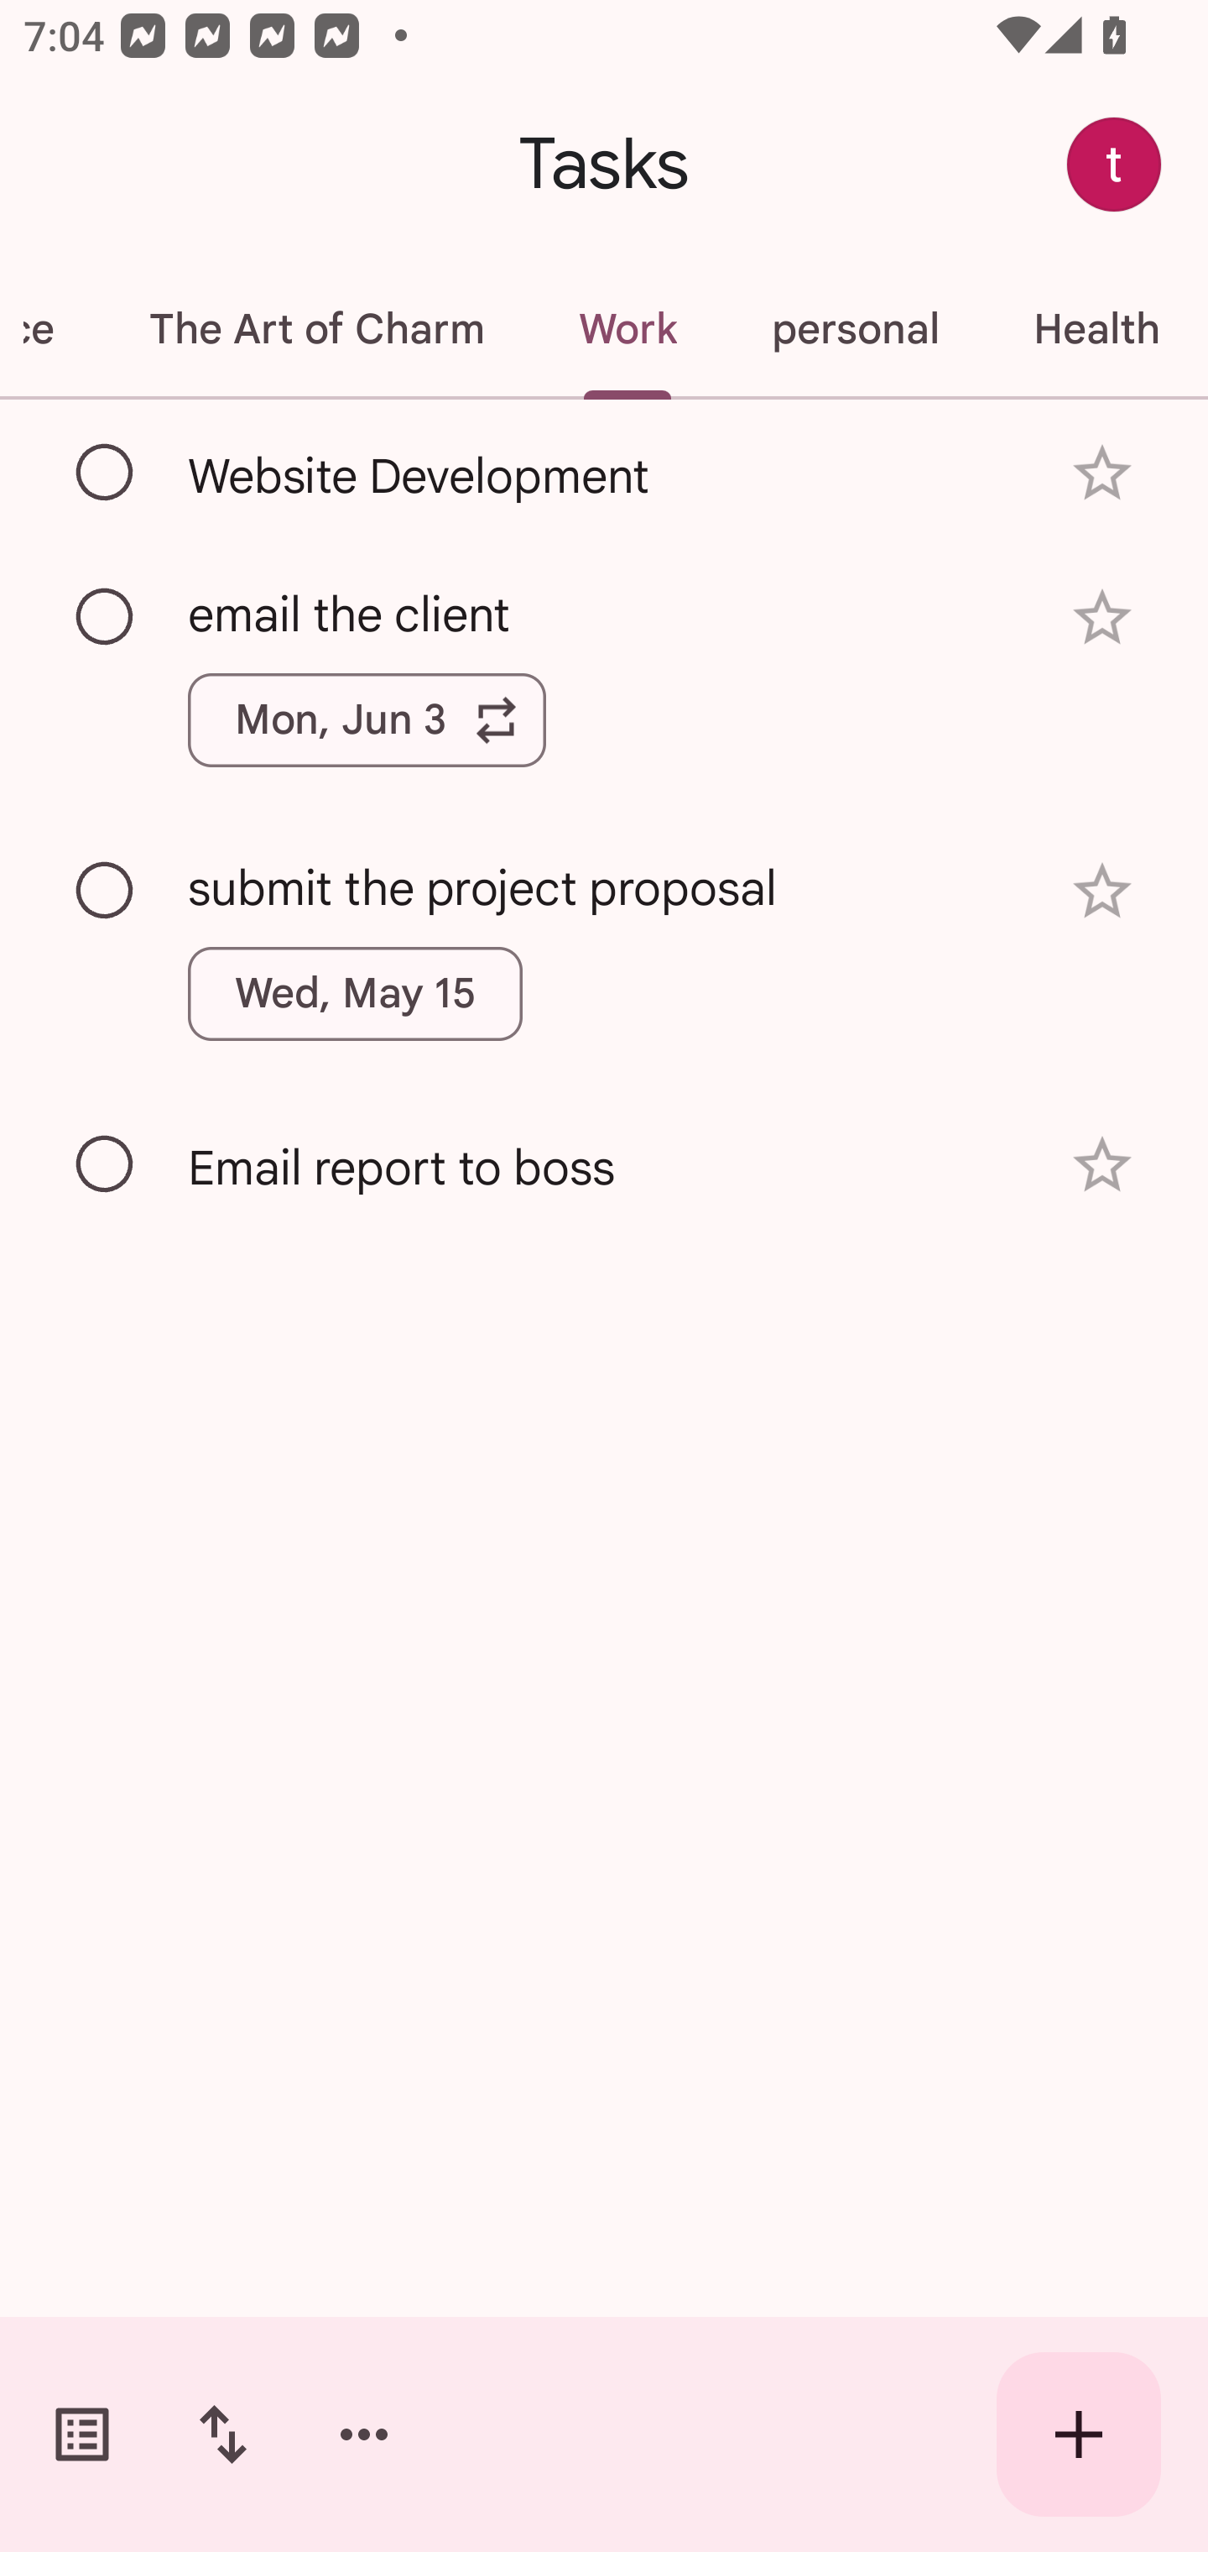 The image size is (1208, 2552). Describe the element at coordinates (106, 473) in the screenshot. I see `Mark as complete` at that location.